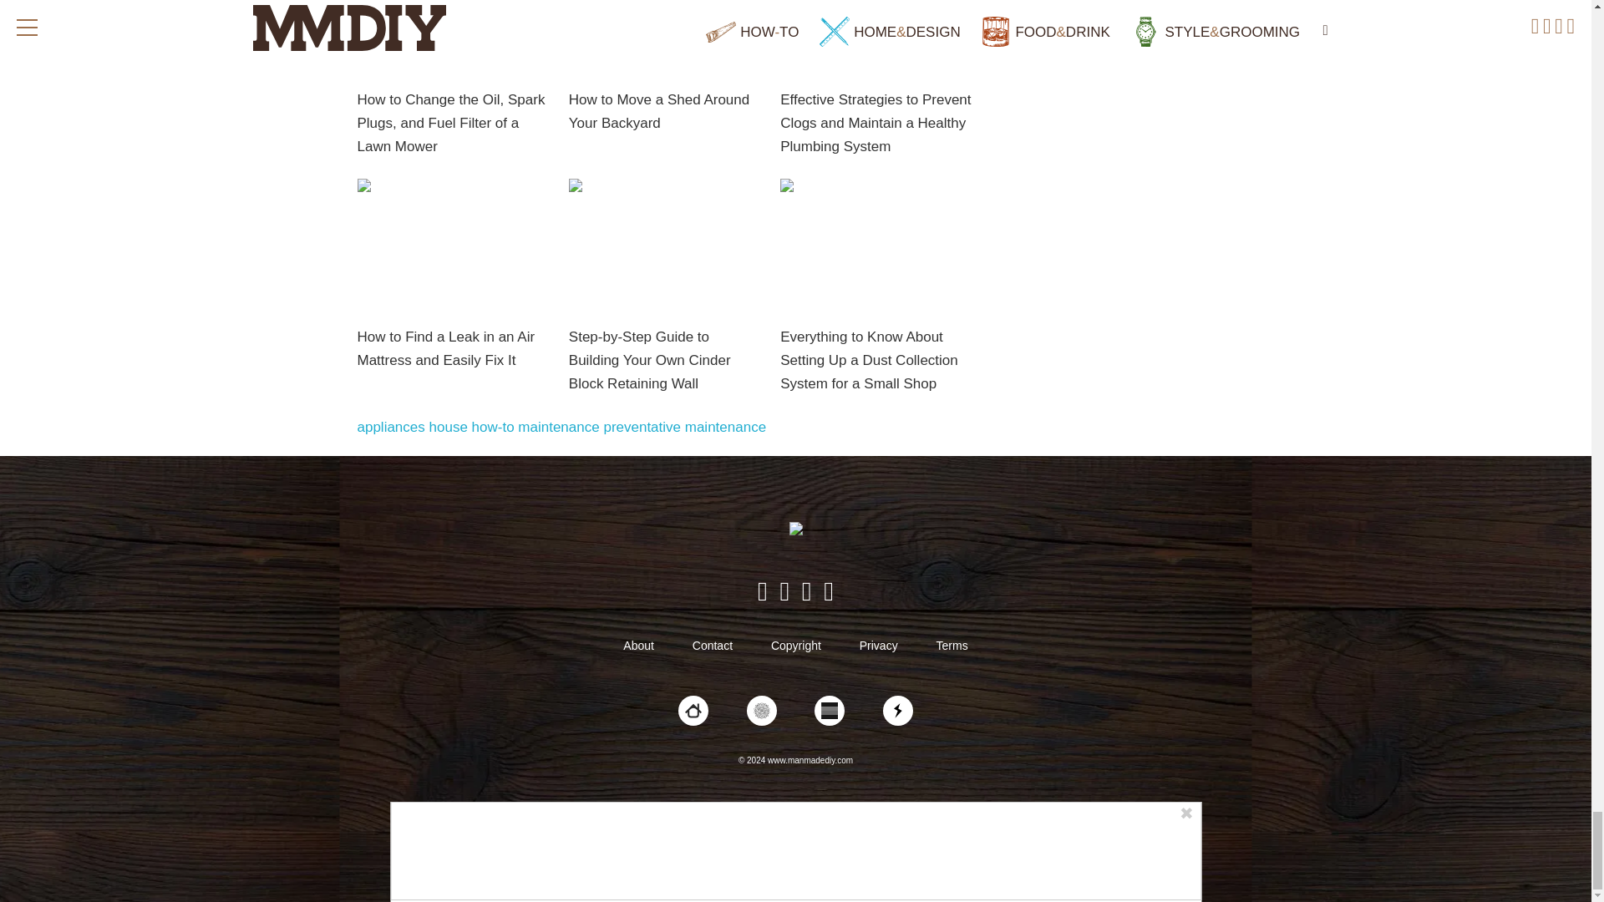 The image size is (1604, 902). What do you see at coordinates (762, 710) in the screenshot?
I see `Higher Perspectives` at bounding box center [762, 710].